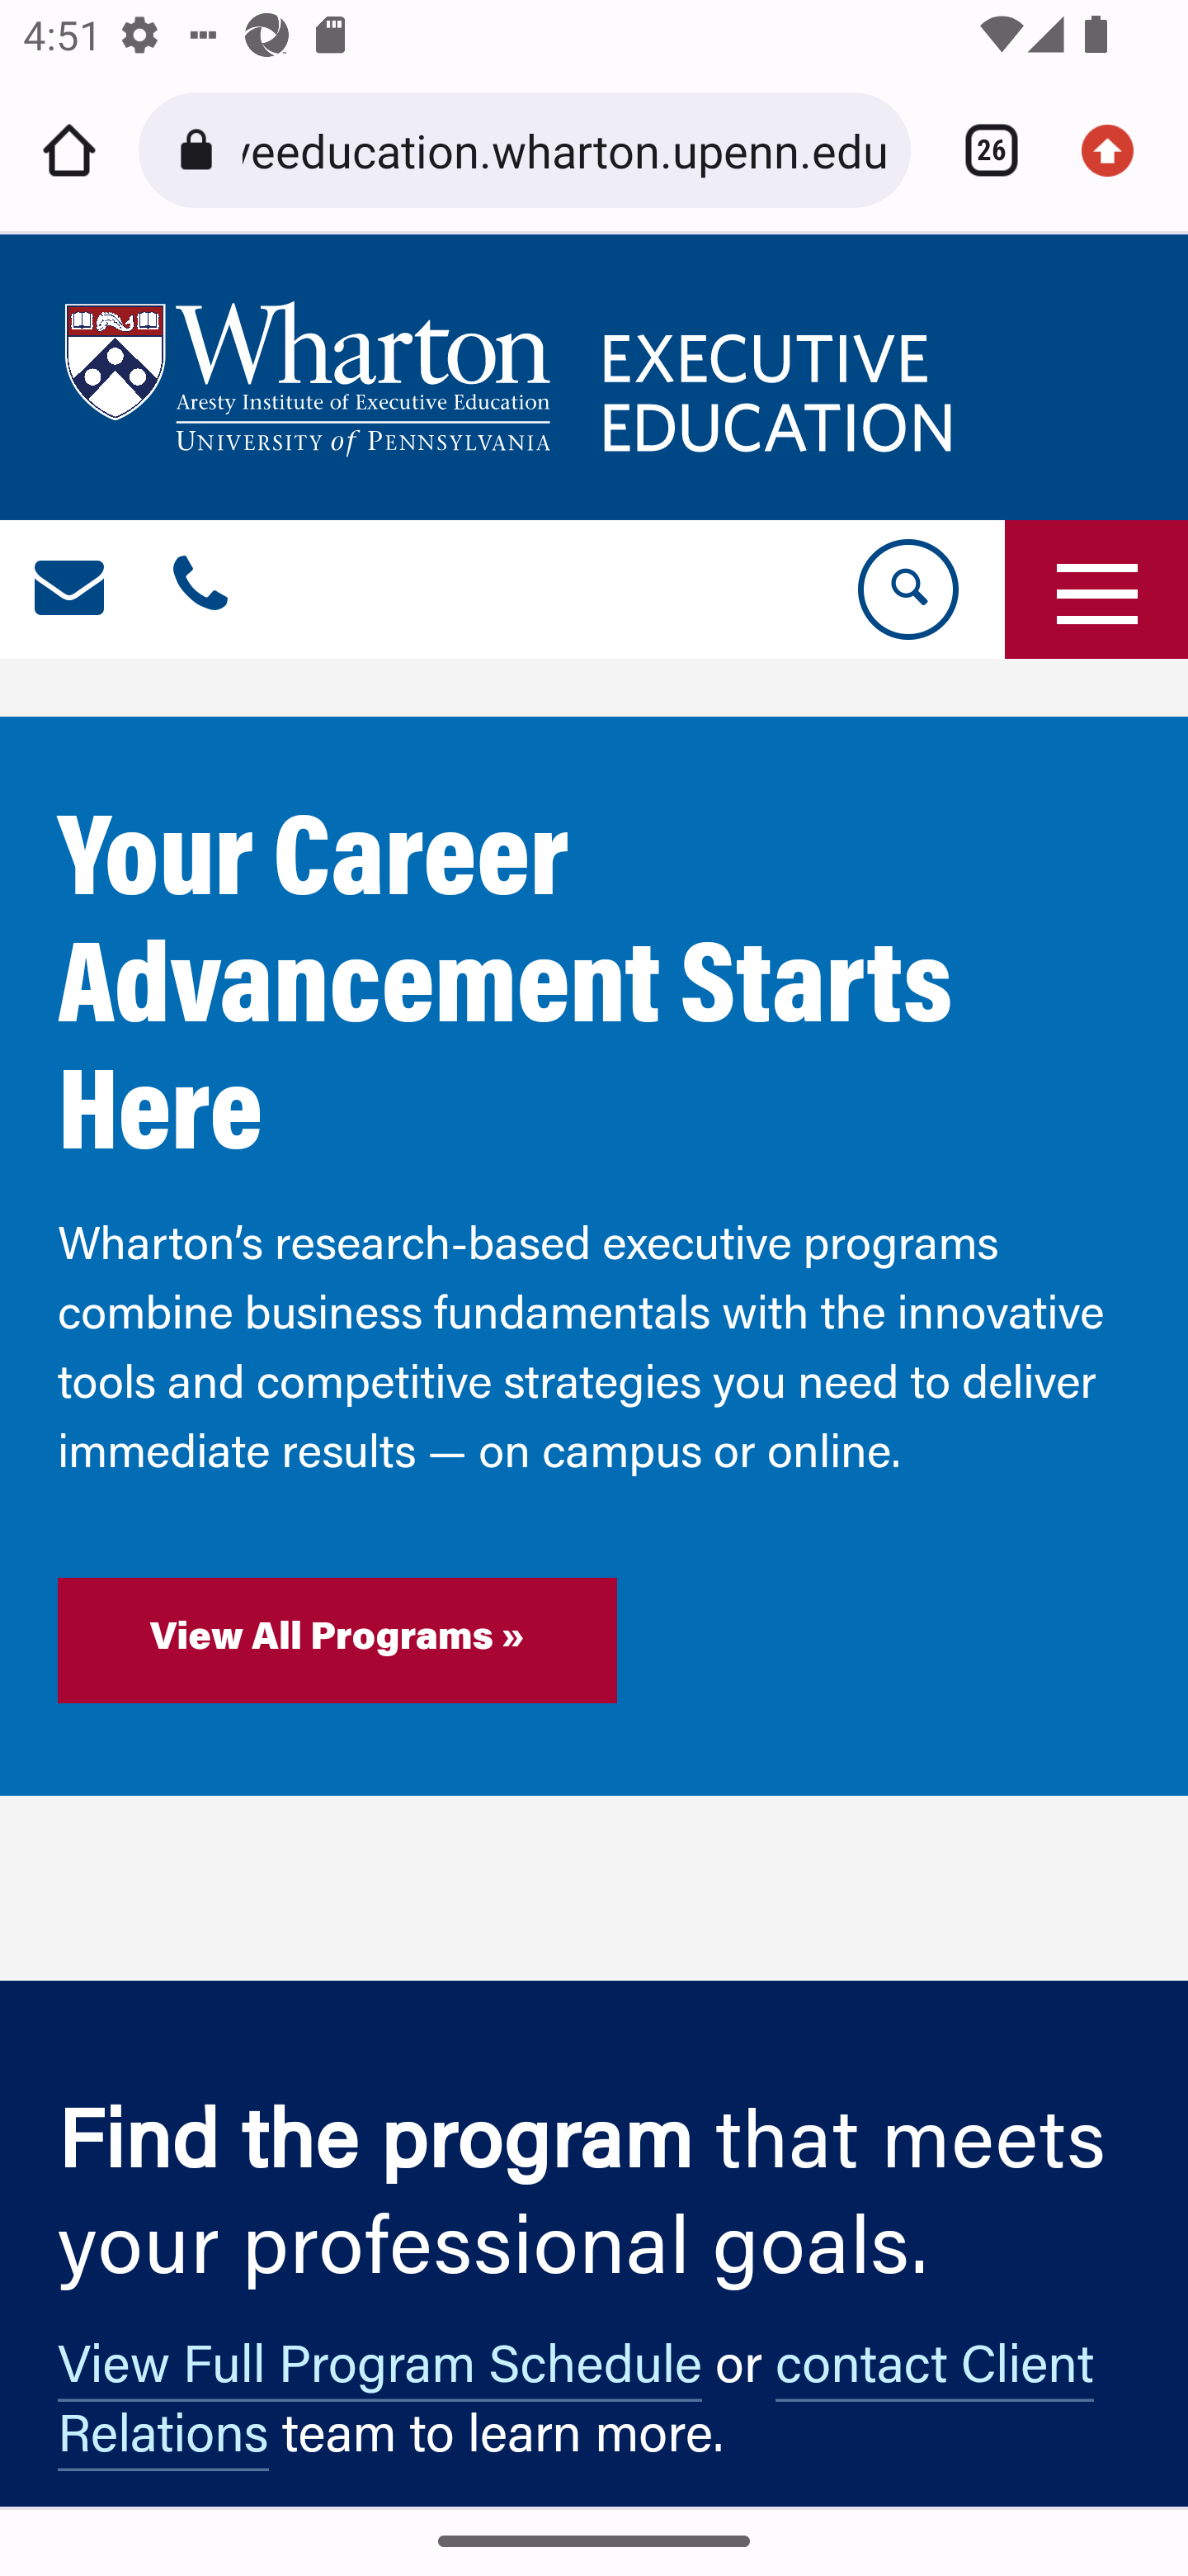 The width and height of the screenshot is (1188, 2576). Describe the element at coordinates (576, 2408) in the screenshot. I see `contact Client Relations` at that location.